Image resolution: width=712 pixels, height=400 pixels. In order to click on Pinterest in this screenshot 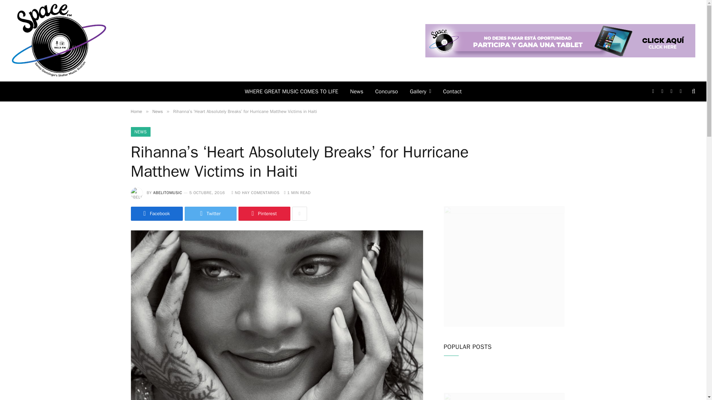, I will do `click(264, 214)`.